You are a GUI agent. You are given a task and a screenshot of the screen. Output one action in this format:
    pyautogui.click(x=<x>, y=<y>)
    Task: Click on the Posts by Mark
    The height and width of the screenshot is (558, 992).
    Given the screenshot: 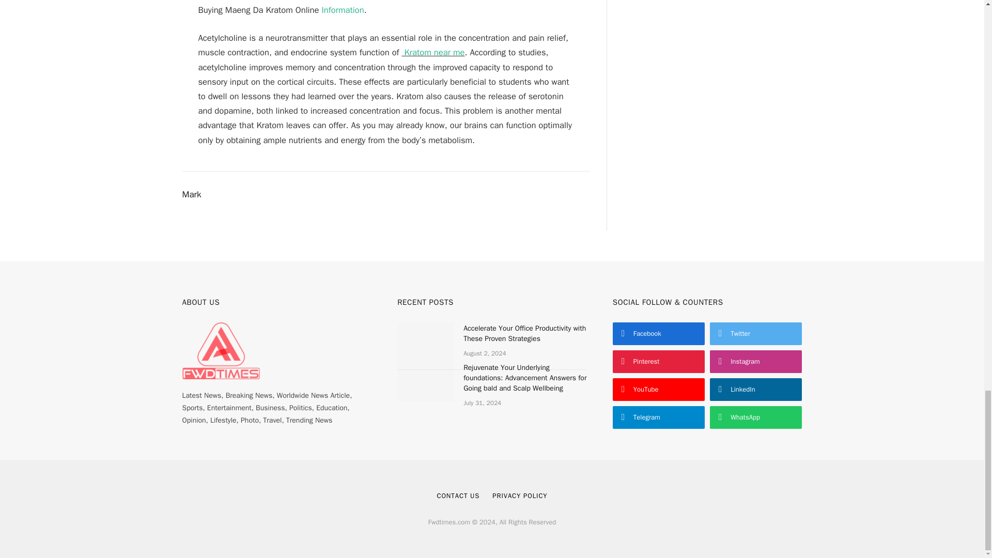 What is the action you would take?
    pyautogui.click(x=191, y=194)
    